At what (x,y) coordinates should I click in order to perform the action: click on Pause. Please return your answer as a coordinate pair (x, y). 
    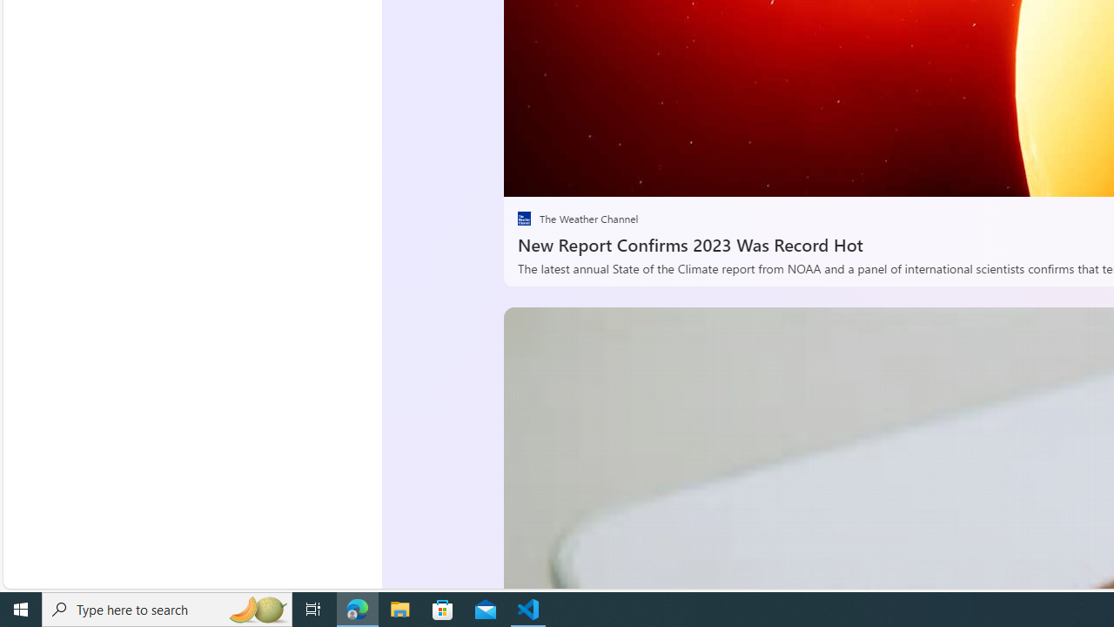
    Looking at the image, I should click on (529, 177).